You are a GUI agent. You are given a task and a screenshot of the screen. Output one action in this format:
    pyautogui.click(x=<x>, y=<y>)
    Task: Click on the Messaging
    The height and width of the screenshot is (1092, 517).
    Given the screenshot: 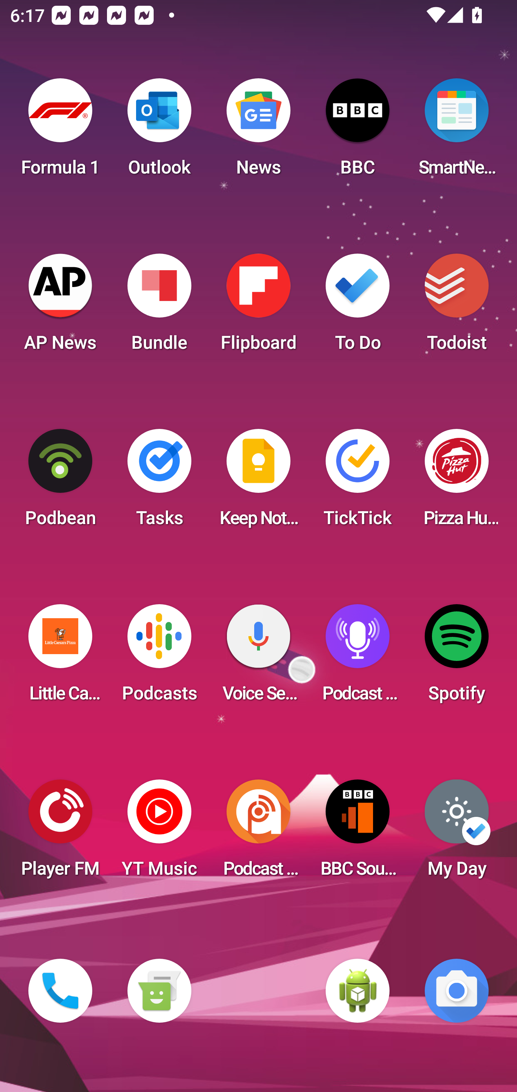 What is the action you would take?
    pyautogui.click(x=159, y=991)
    